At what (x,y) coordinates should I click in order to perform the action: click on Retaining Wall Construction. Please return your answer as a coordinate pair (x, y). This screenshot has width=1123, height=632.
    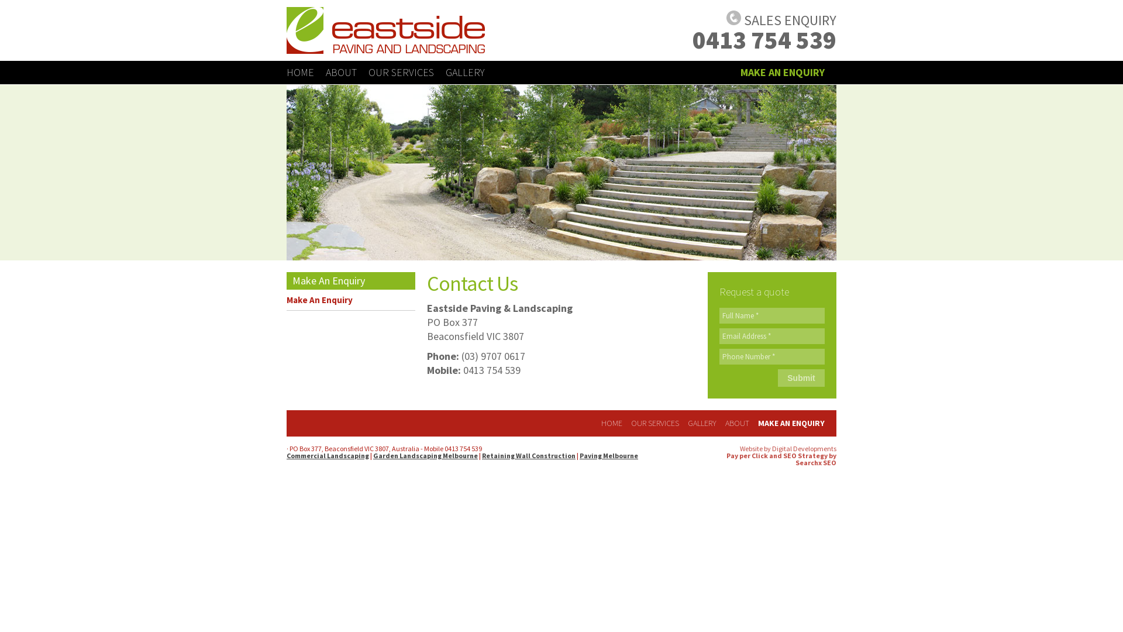
    Looking at the image, I should click on (529, 455).